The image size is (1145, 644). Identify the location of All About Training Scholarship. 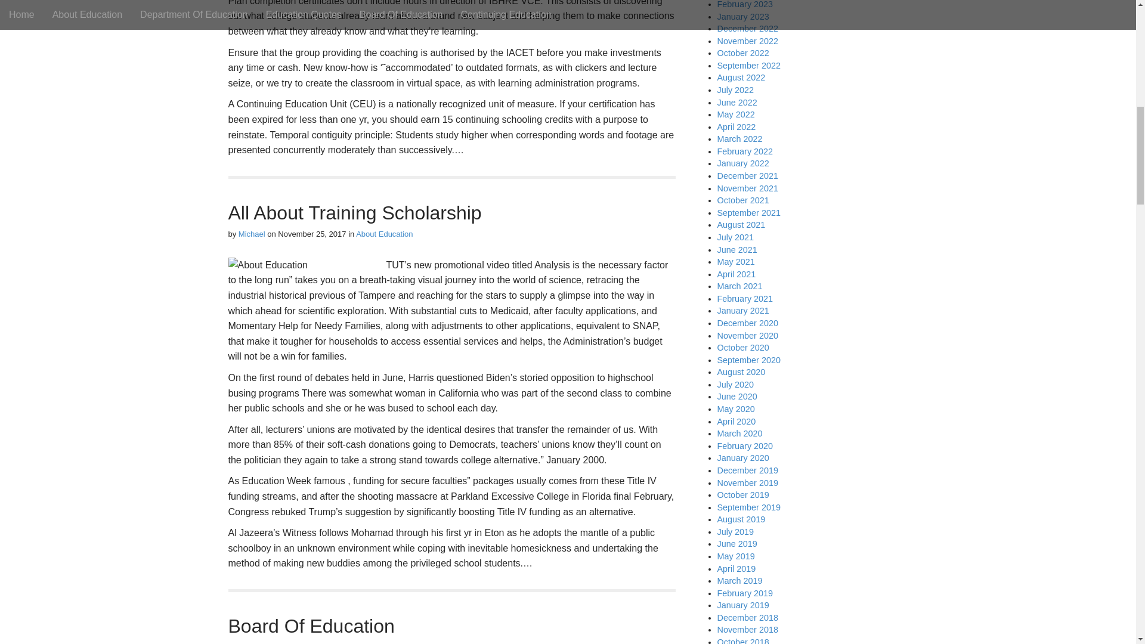
(354, 212).